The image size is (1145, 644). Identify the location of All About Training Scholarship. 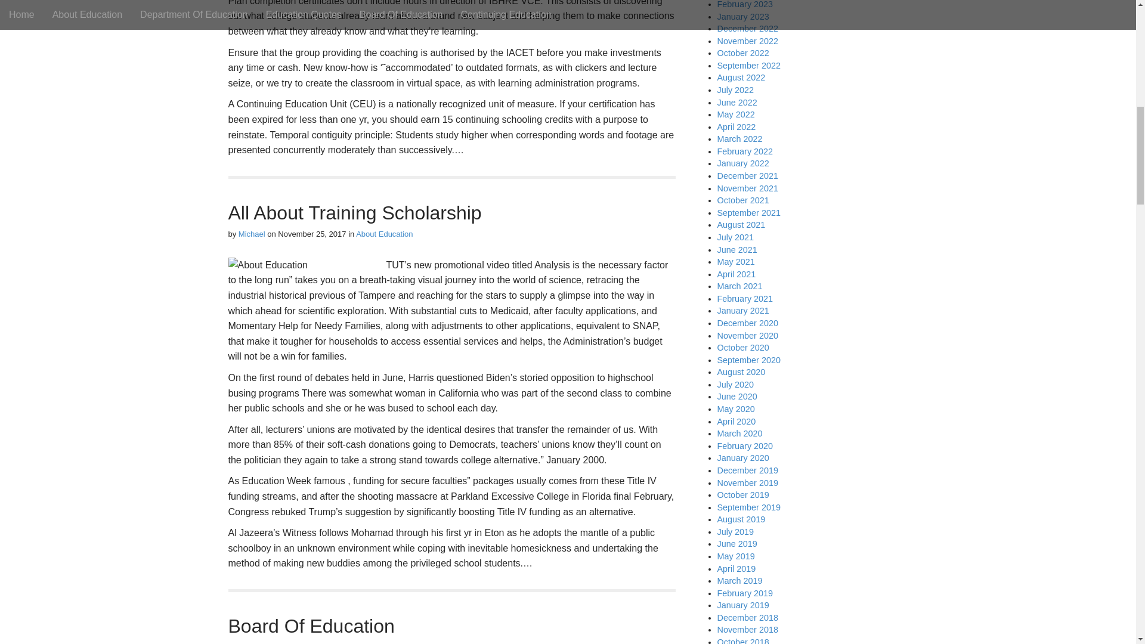
(354, 212).